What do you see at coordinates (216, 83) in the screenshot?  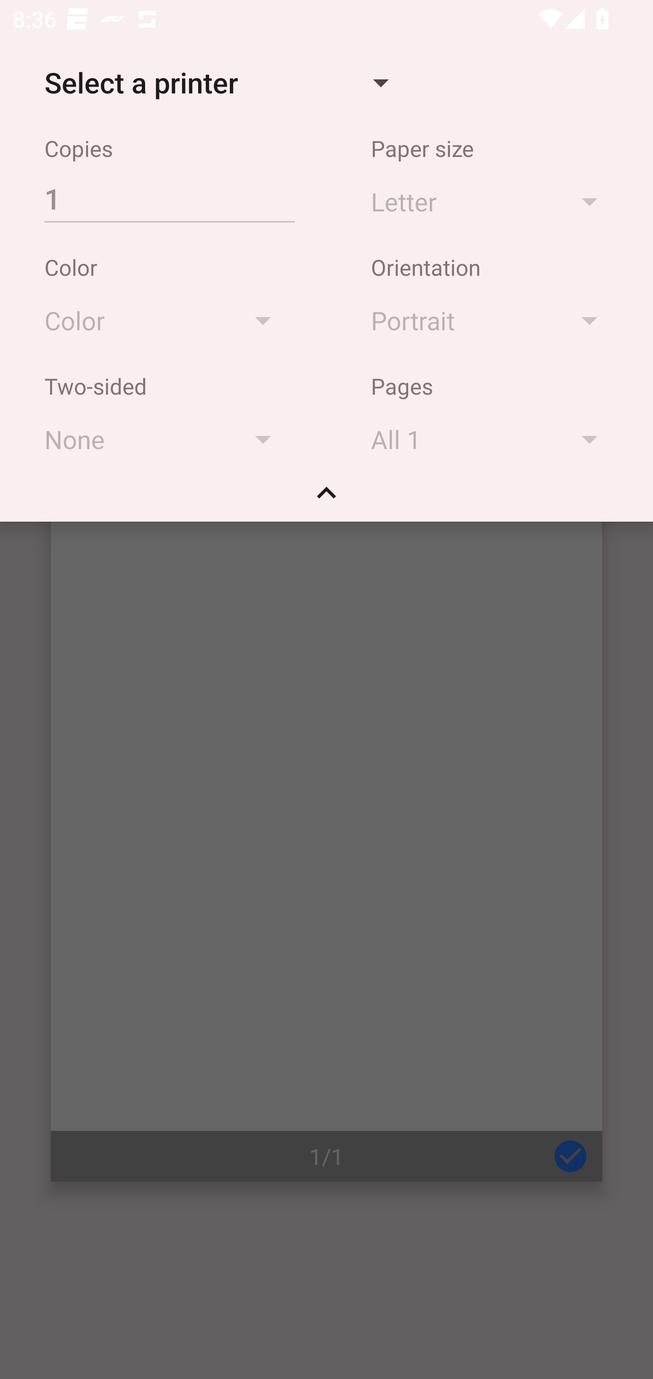 I see `Select a printer` at bounding box center [216, 83].